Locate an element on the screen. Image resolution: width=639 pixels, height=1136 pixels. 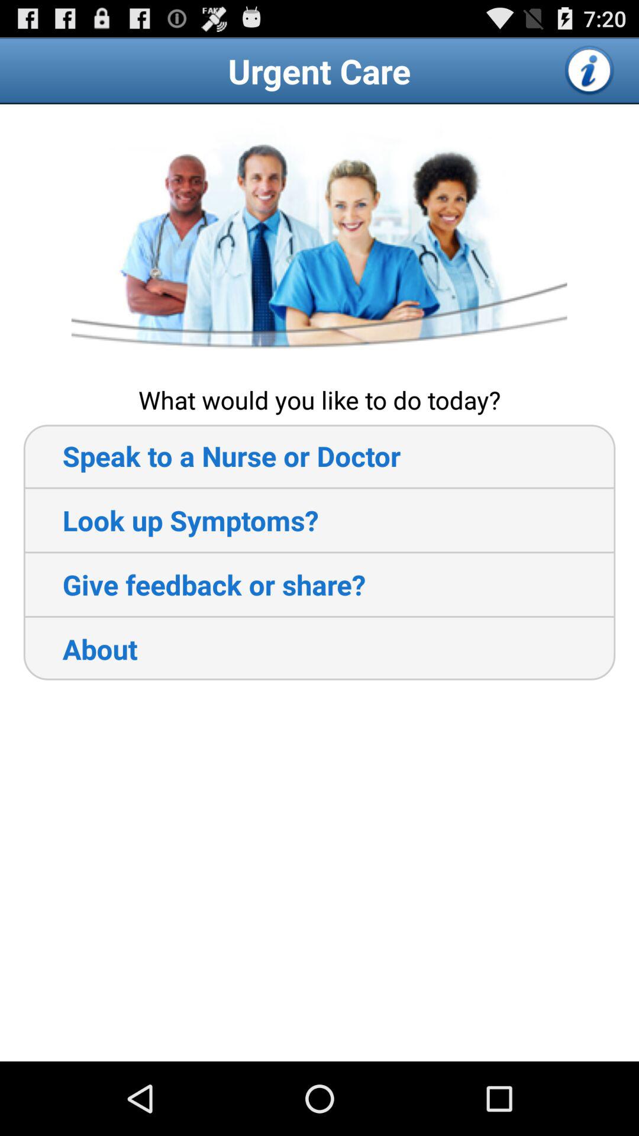
scroll to speak to a item is located at coordinates (212, 456).